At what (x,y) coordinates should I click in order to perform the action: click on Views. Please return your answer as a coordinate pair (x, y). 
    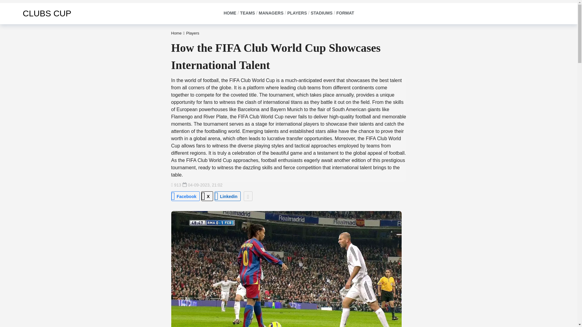
    Looking at the image, I should click on (176, 185).